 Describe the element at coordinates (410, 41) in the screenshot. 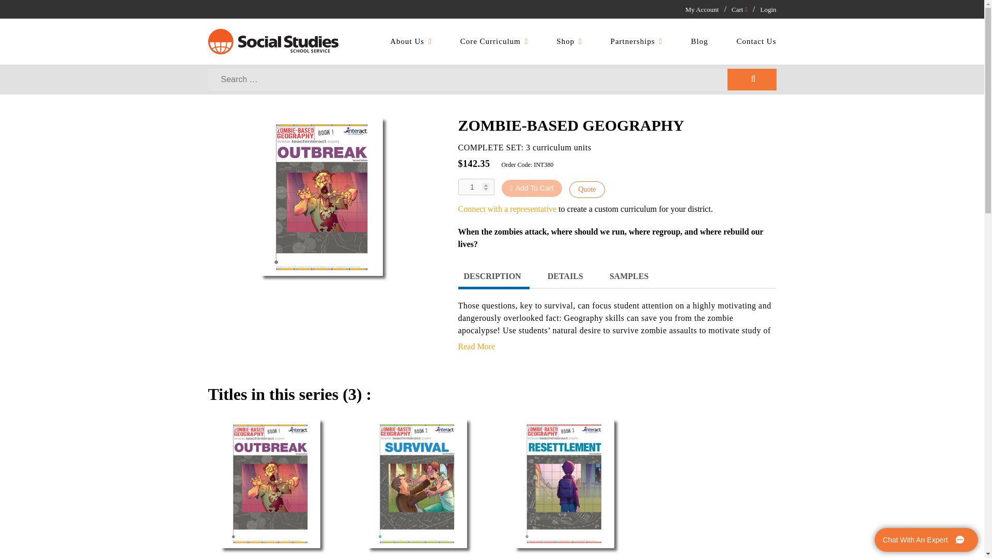

I see `About Us` at that location.